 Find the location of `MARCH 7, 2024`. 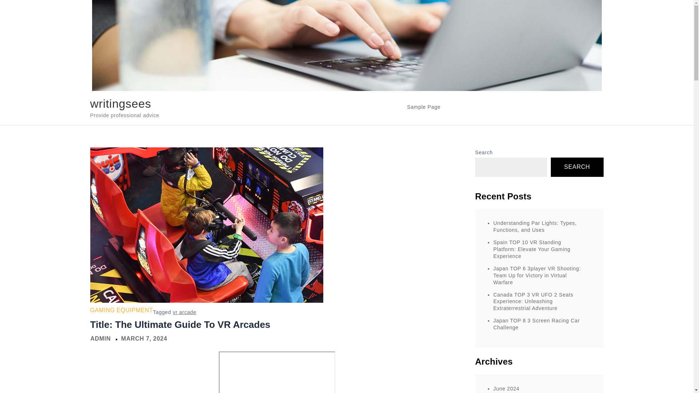

MARCH 7, 2024 is located at coordinates (144, 338).